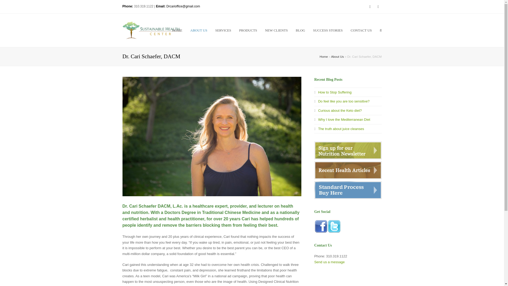  Describe the element at coordinates (342, 119) in the screenshot. I see `Why I love the Mediterranean Diet` at that location.